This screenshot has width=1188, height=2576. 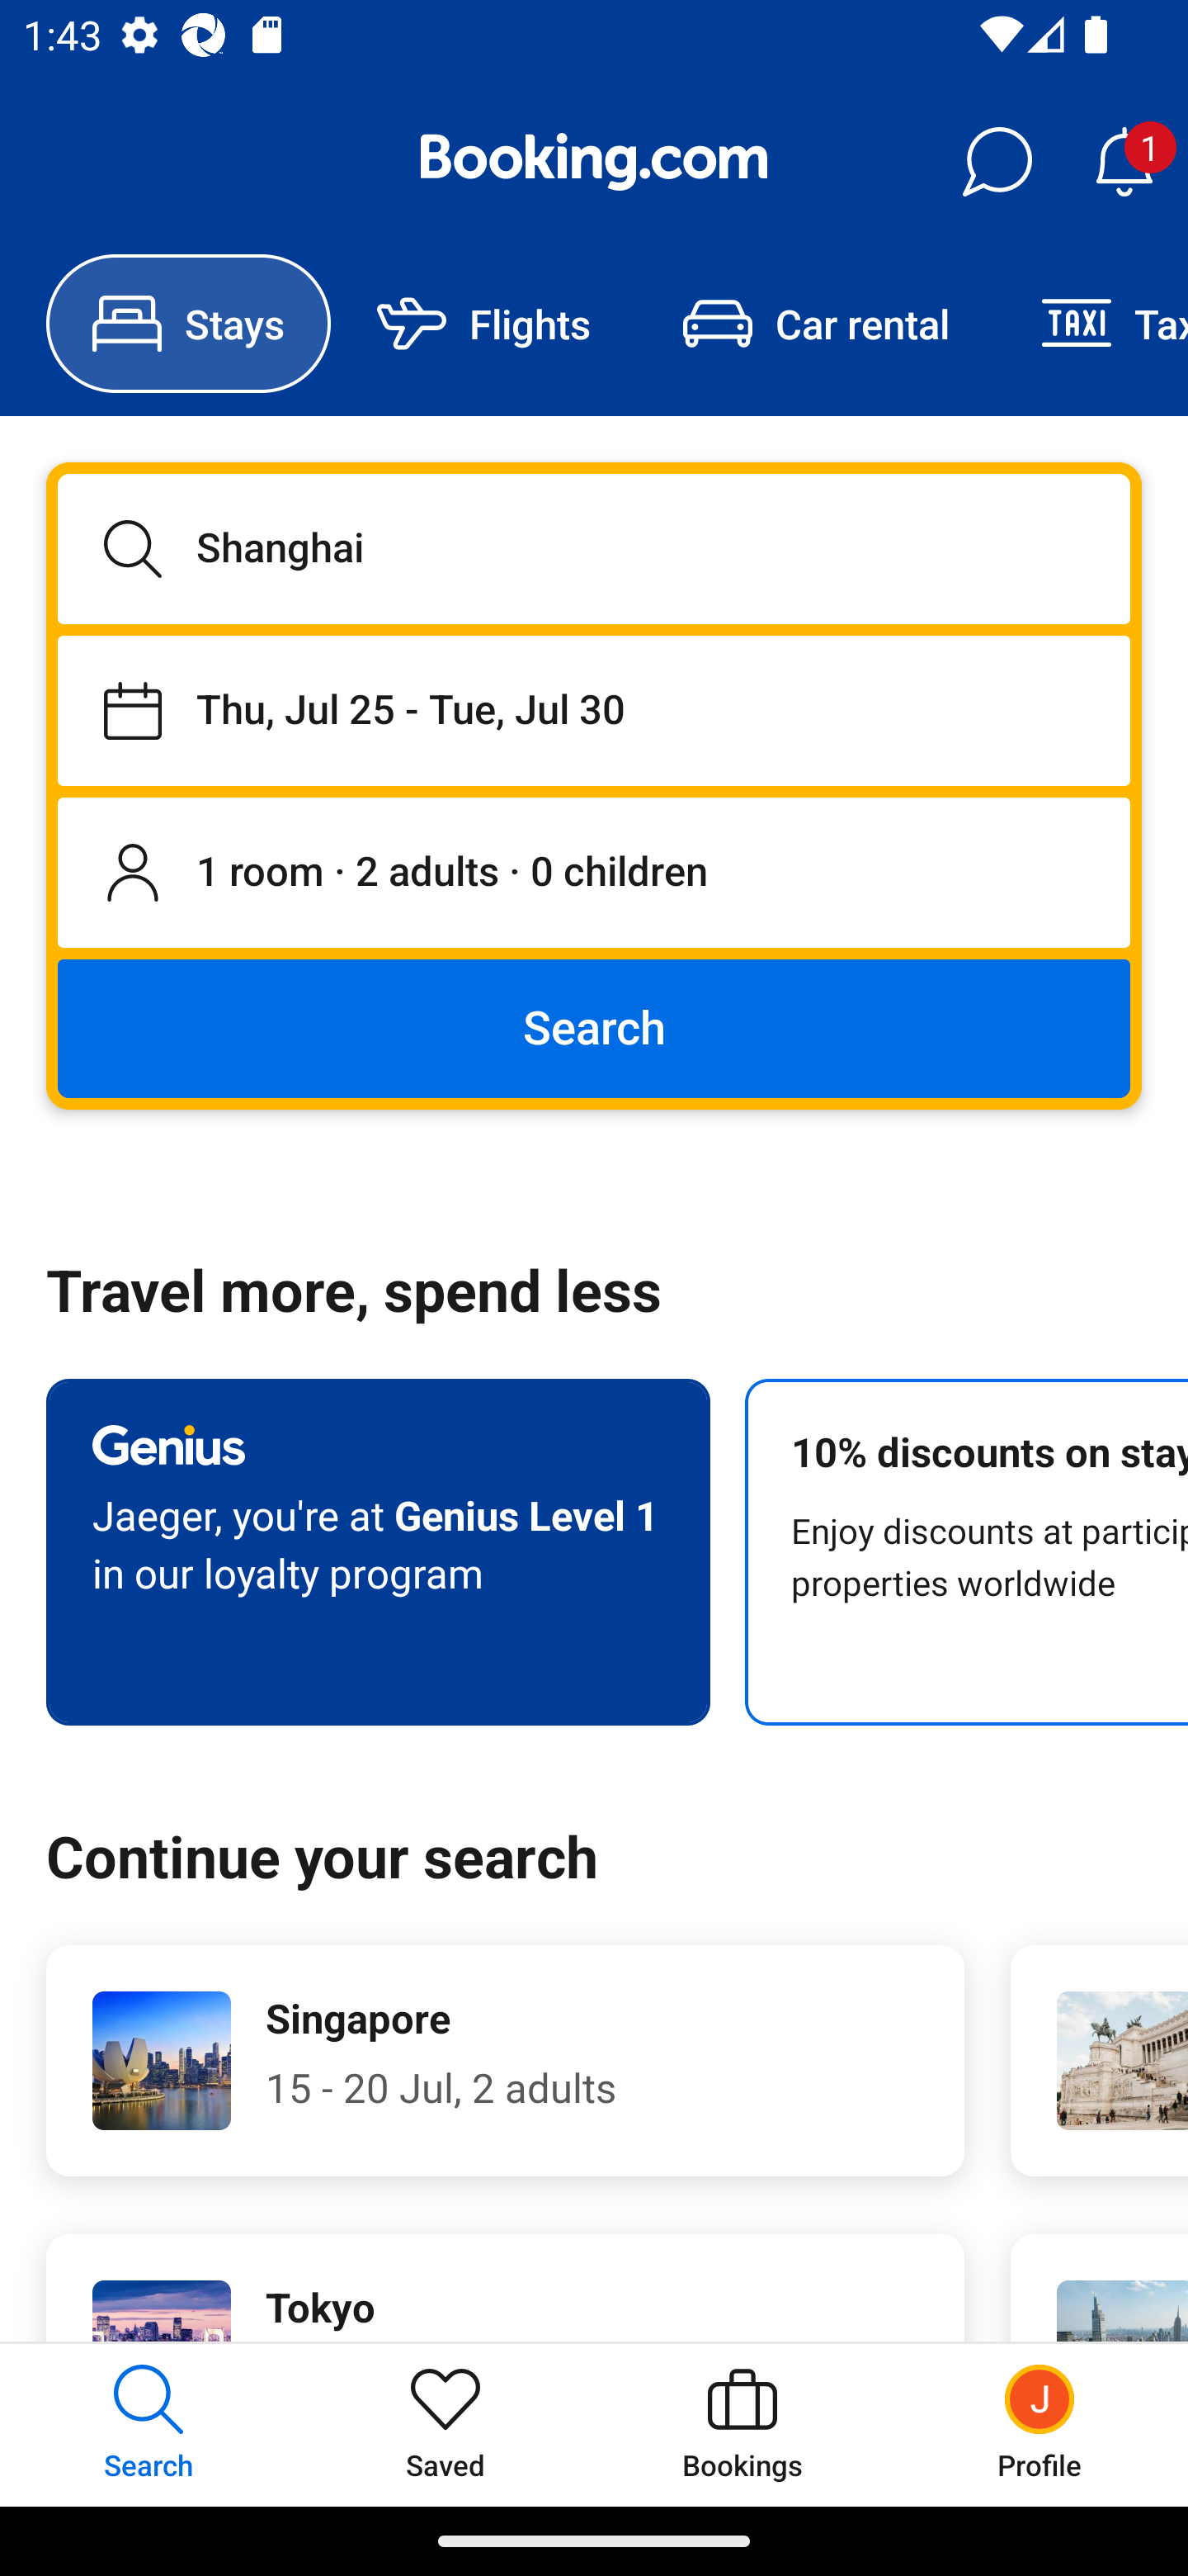 What do you see at coordinates (1124, 162) in the screenshot?
I see `Notifications` at bounding box center [1124, 162].